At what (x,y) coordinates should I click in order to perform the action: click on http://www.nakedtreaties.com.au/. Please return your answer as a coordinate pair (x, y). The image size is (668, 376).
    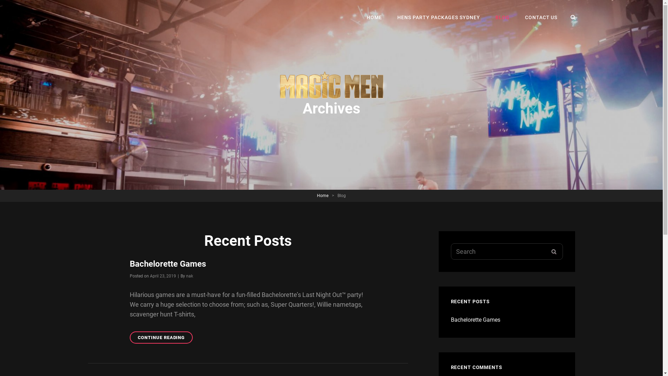
    Looking at the image, I should click on (331, 85).